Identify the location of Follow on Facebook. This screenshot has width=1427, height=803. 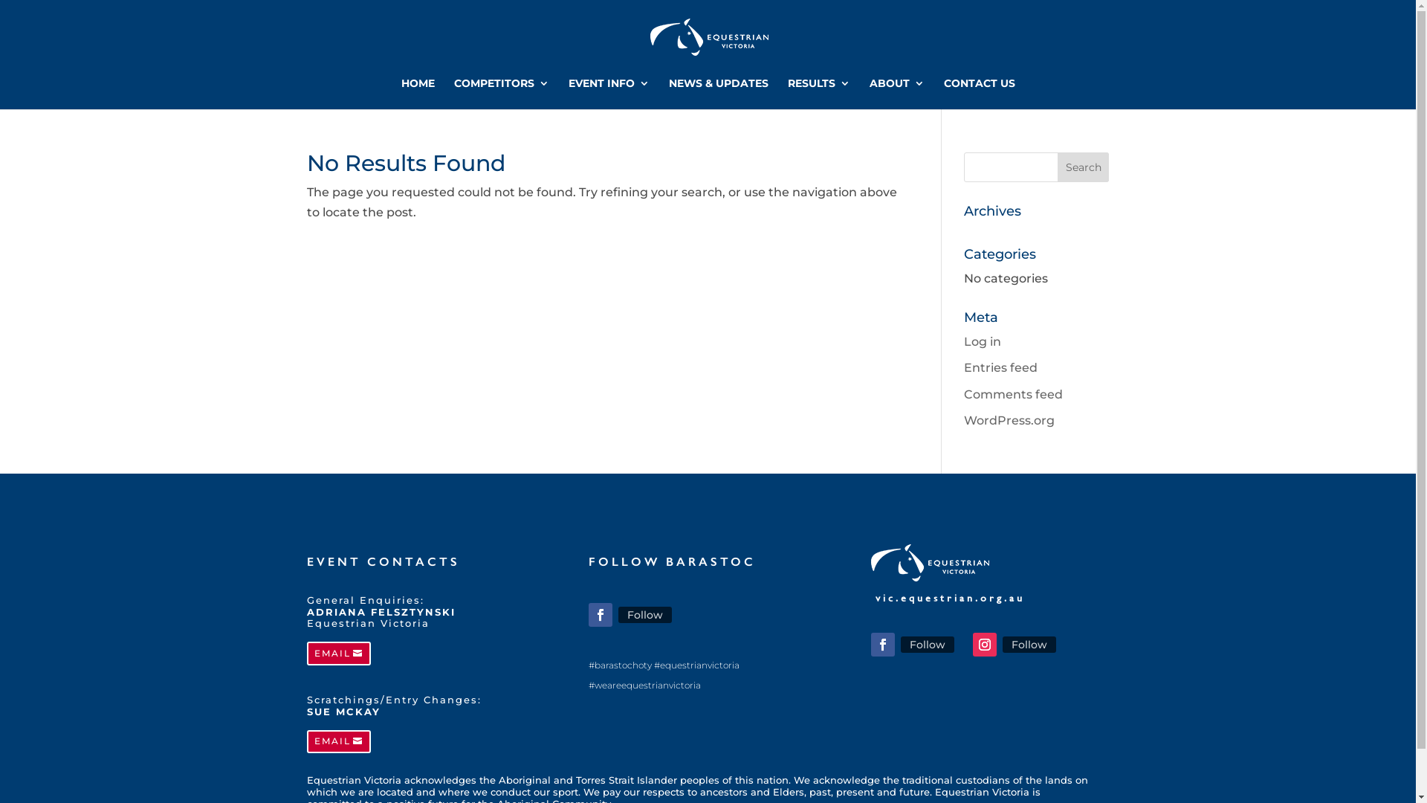
(883, 644).